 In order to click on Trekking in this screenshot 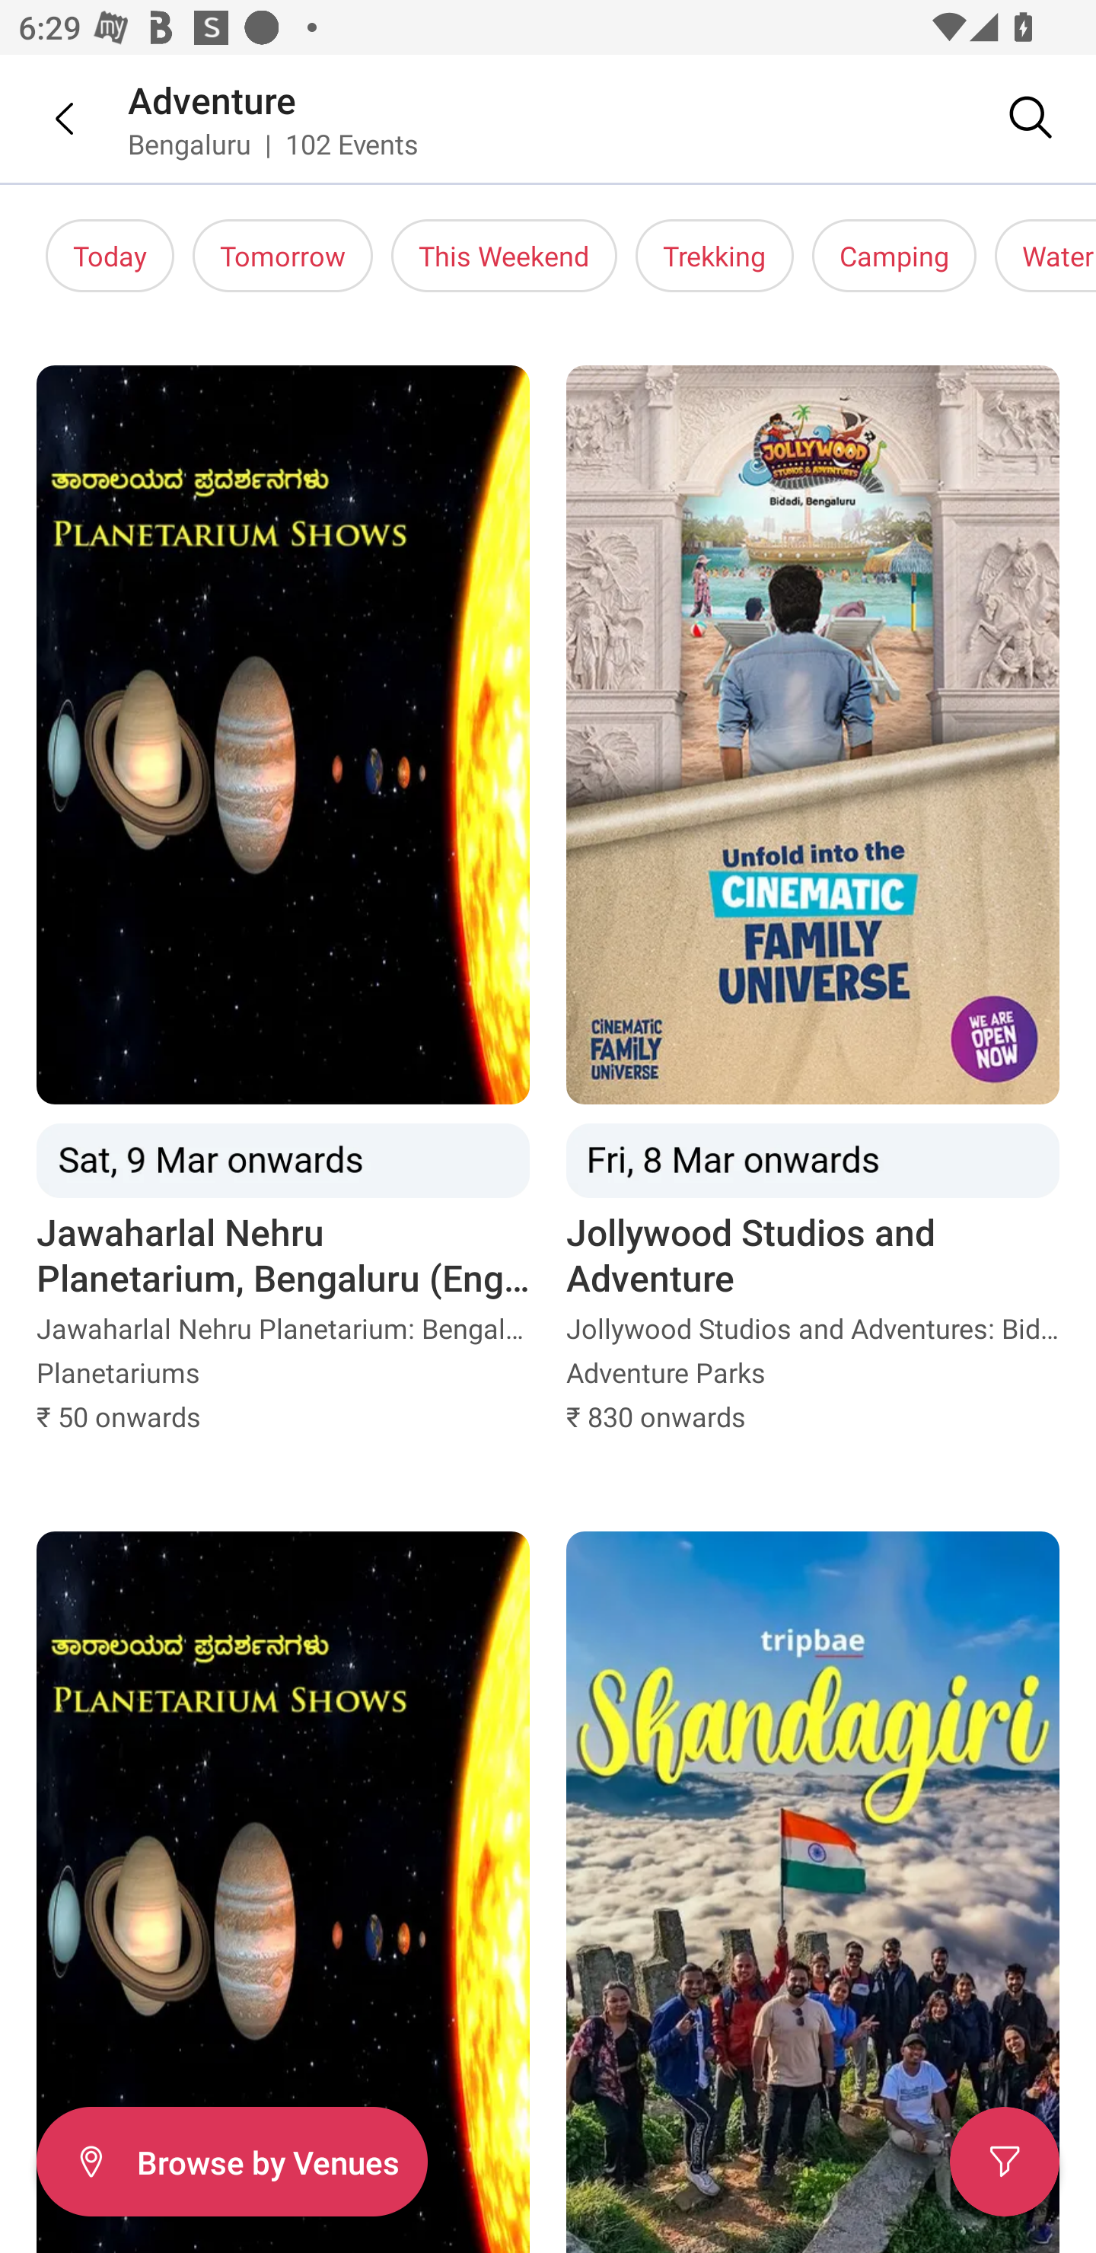, I will do `click(714, 256)`.